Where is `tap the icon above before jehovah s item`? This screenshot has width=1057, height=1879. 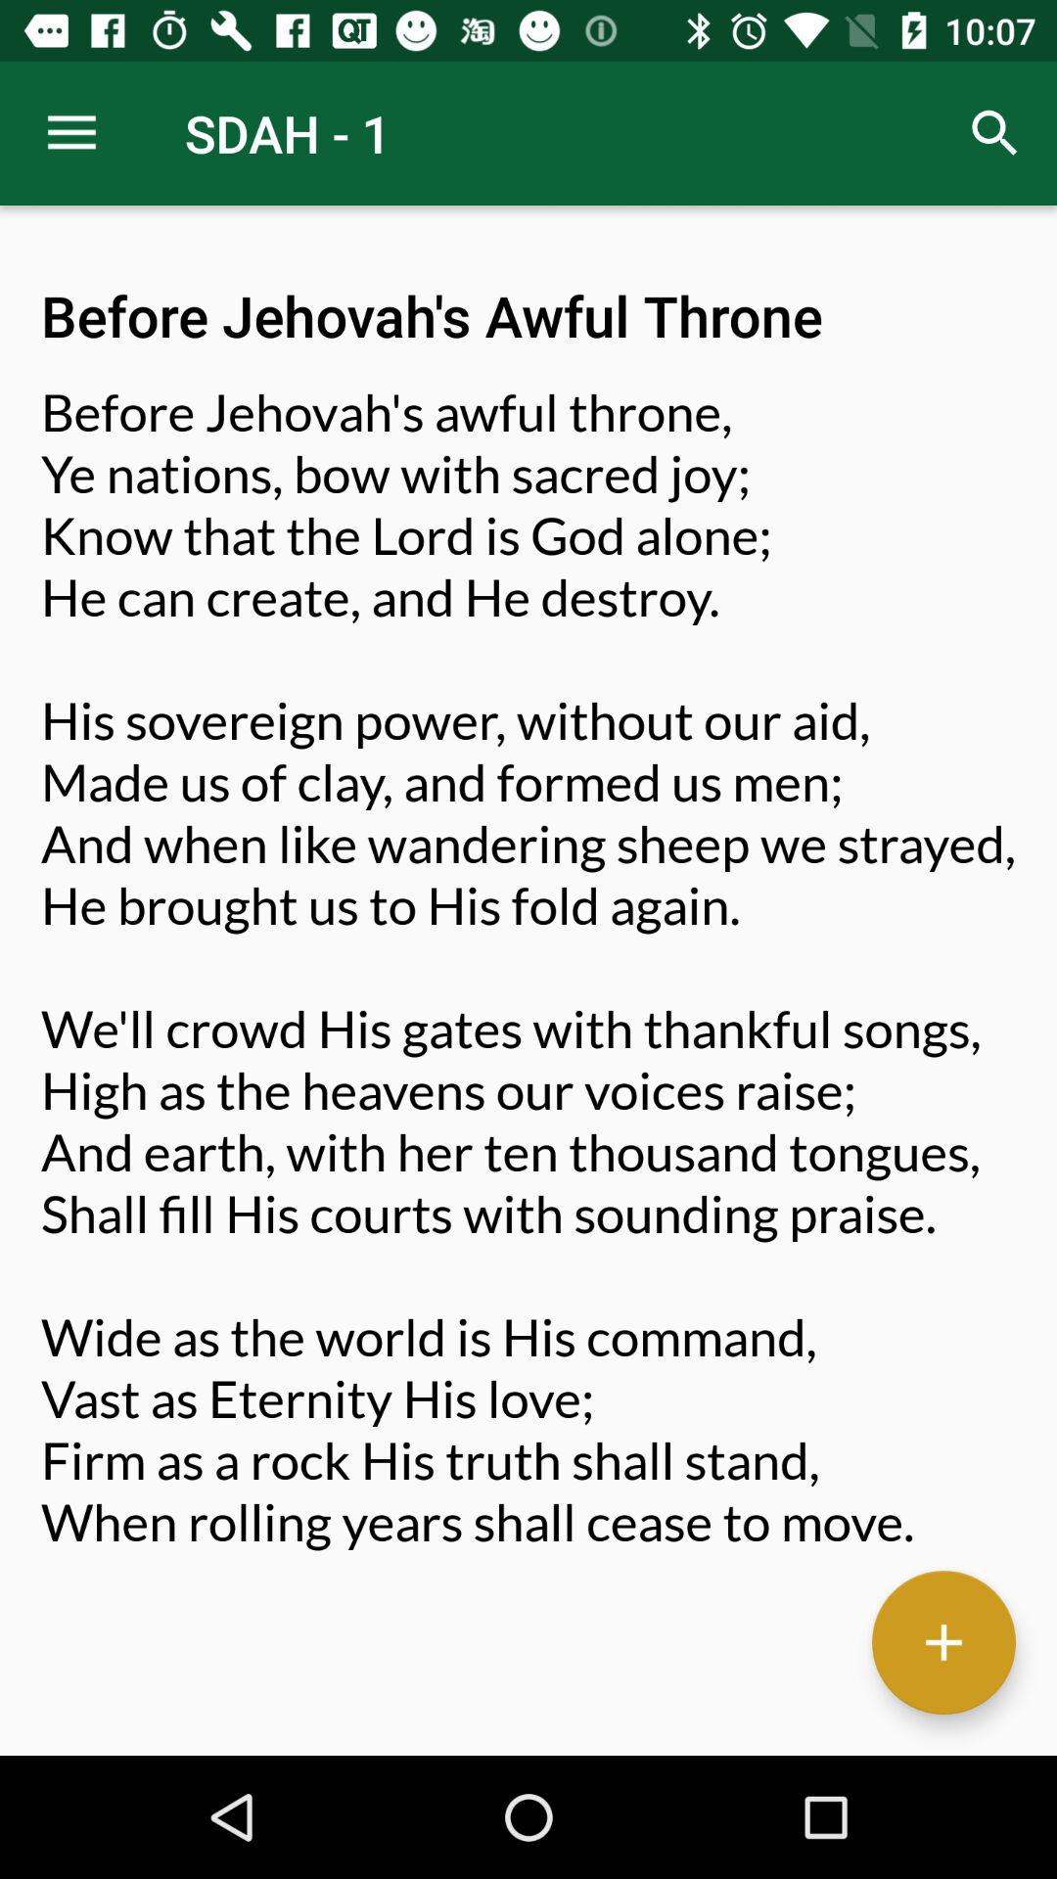 tap the icon above before jehovah s item is located at coordinates (71, 133).